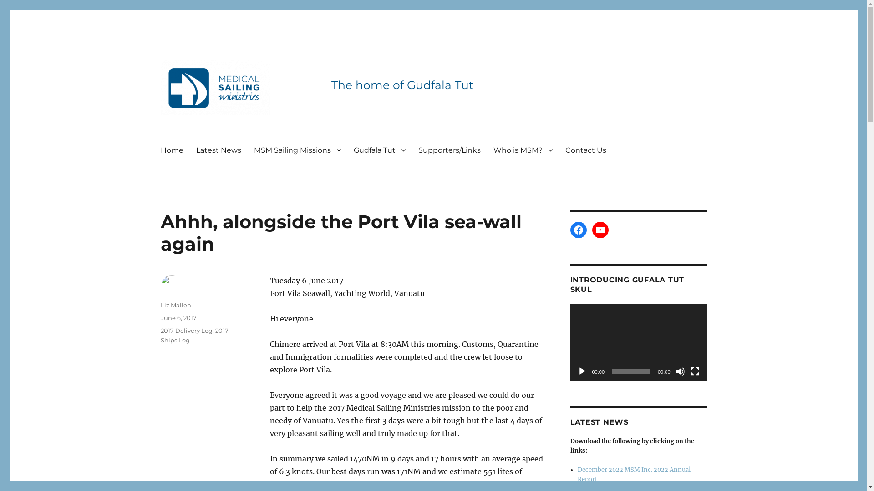 This screenshot has height=491, width=874. I want to click on Home, so click(172, 150).